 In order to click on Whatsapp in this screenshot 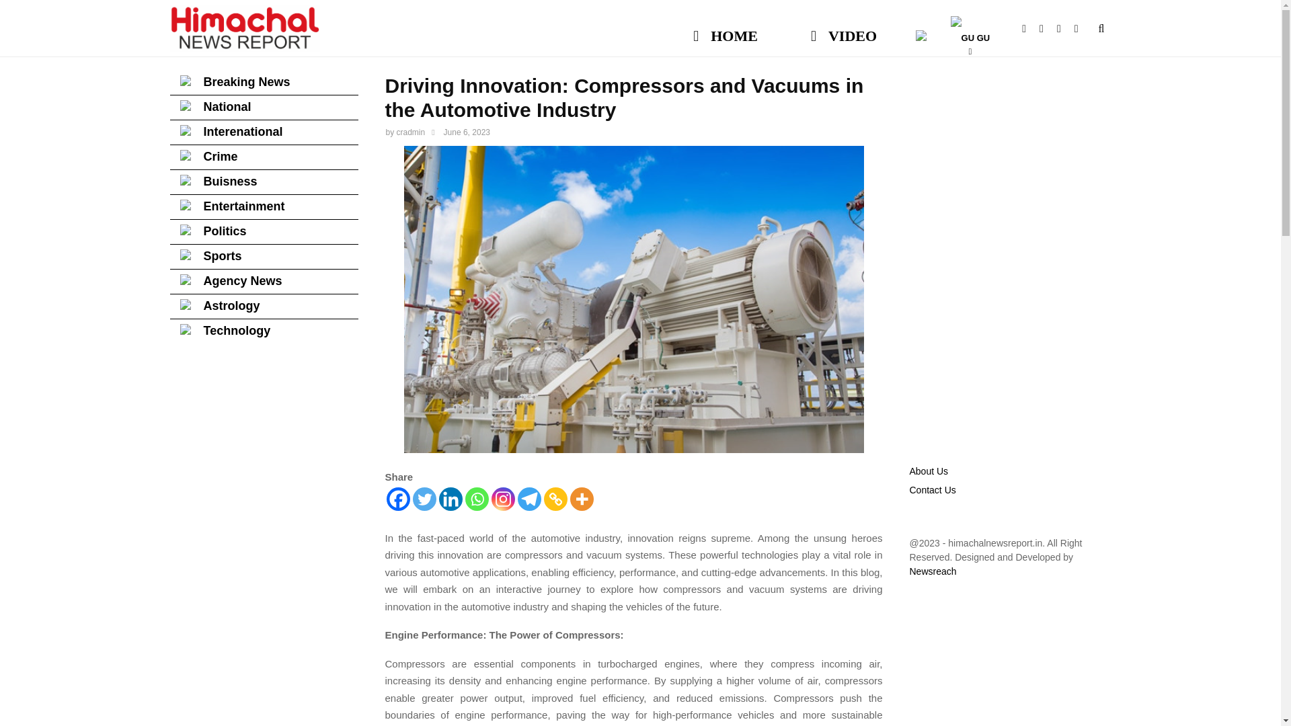, I will do `click(1083, 28)`.